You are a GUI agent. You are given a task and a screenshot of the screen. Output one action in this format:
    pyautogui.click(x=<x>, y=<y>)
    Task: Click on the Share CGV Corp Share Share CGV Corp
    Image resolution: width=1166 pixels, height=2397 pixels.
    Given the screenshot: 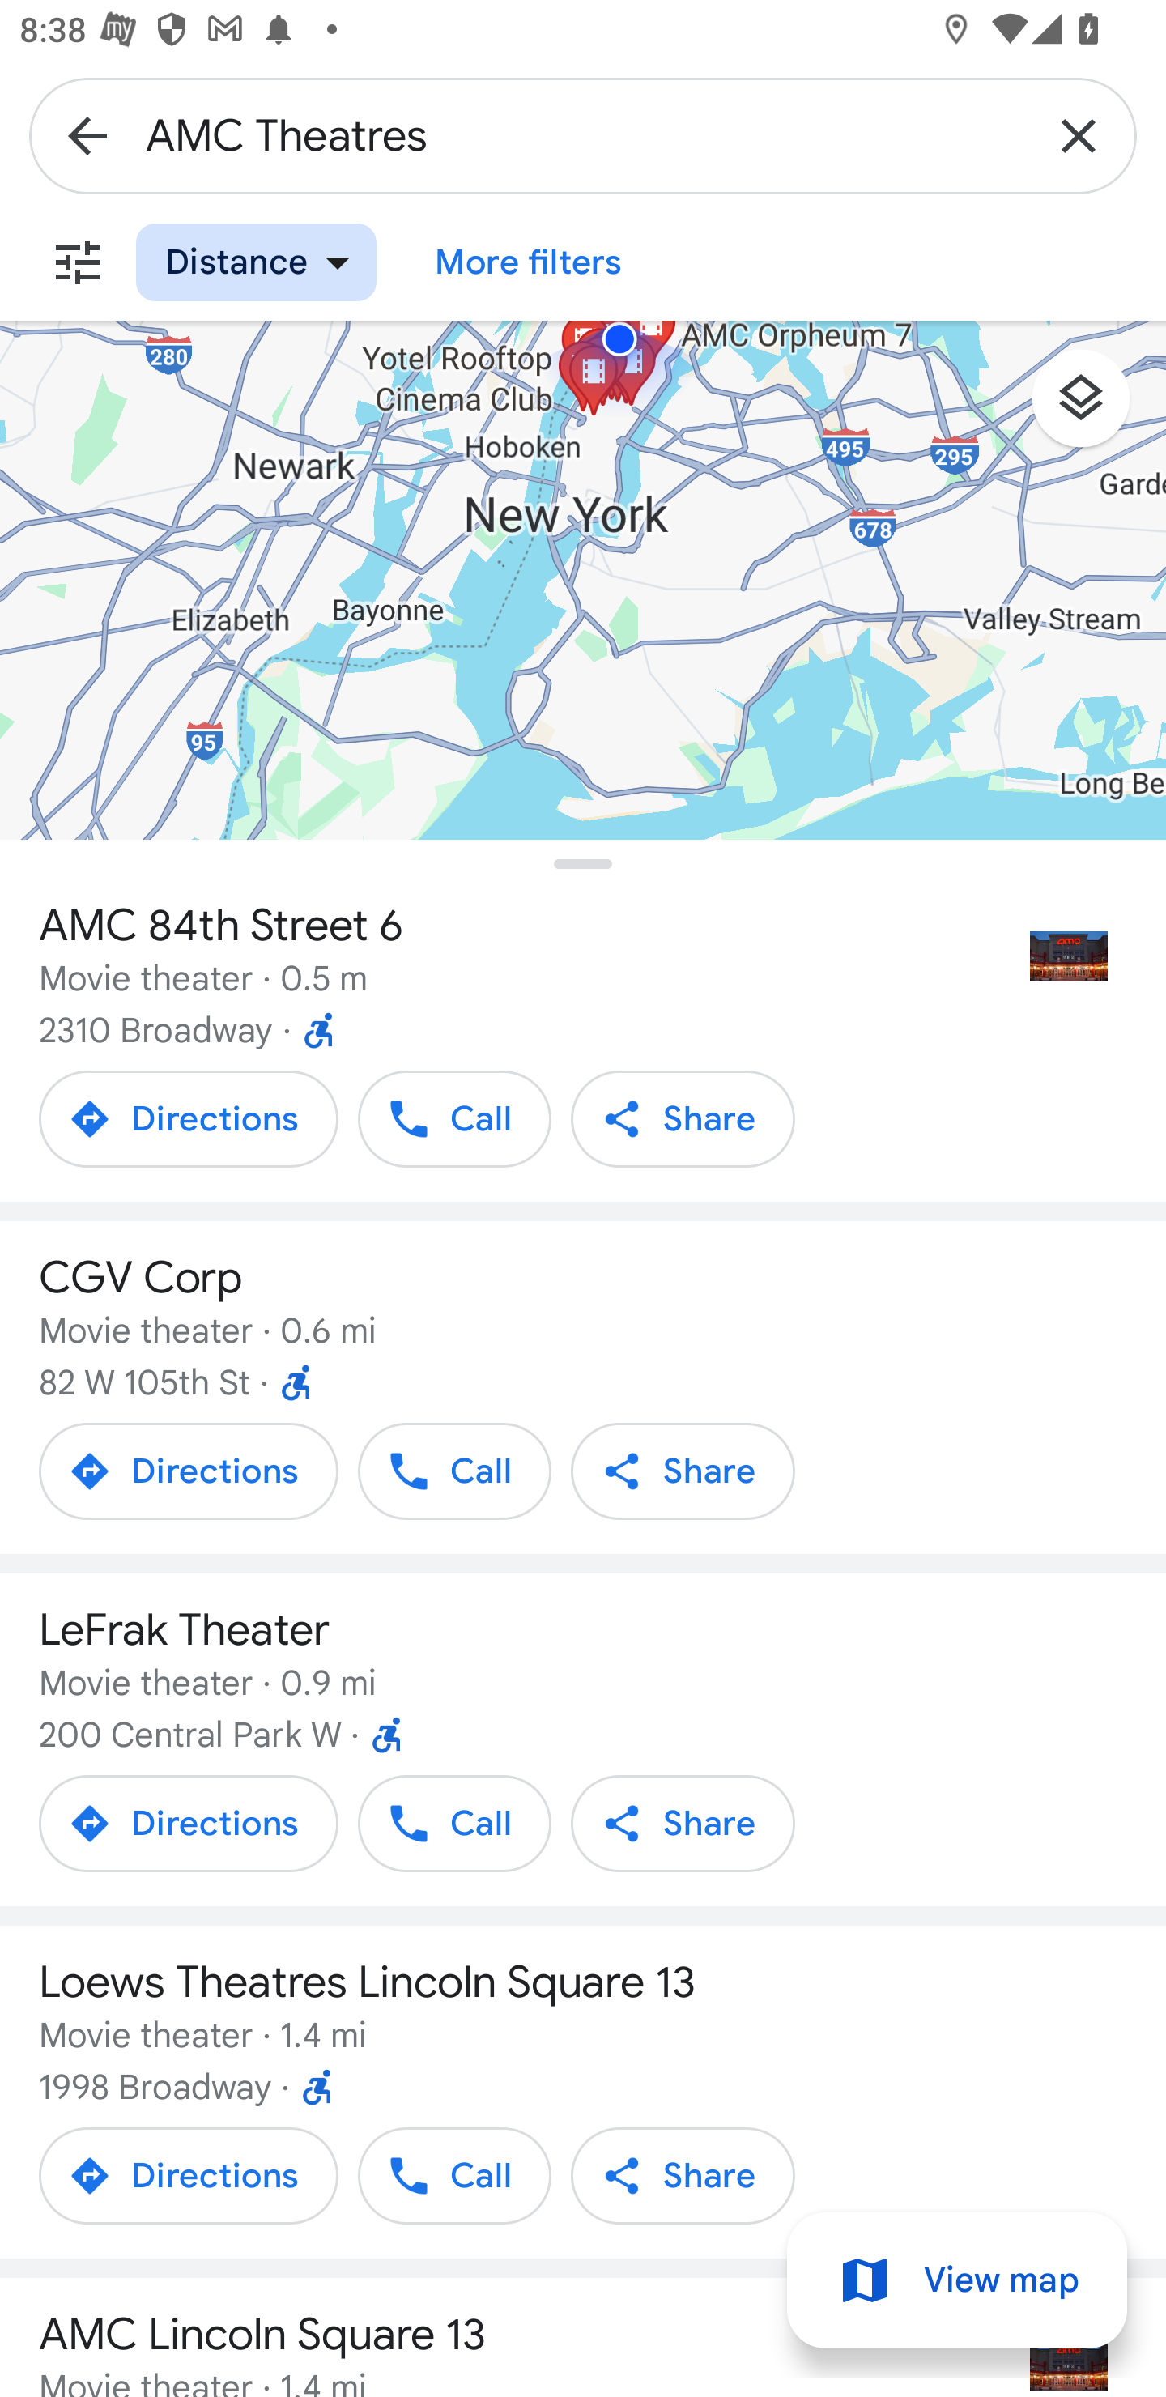 What is the action you would take?
    pyautogui.click(x=683, y=1471)
    